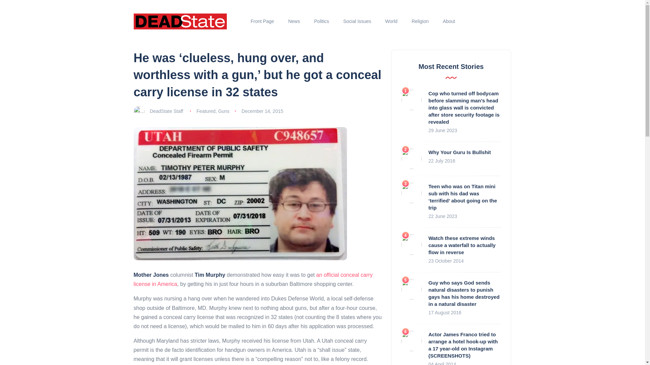 This screenshot has height=365, width=650. I want to click on About, so click(449, 21).